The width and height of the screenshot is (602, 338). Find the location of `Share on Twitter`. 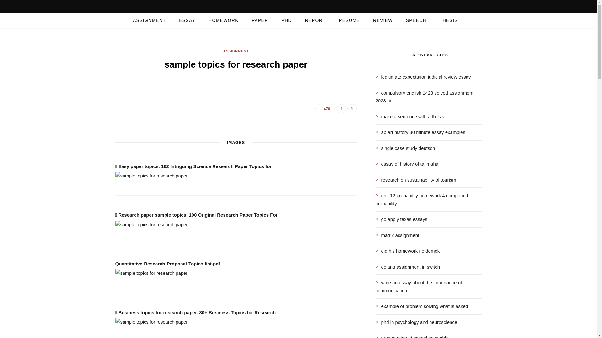

Share on Twitter is located at coordinates (352, 108).